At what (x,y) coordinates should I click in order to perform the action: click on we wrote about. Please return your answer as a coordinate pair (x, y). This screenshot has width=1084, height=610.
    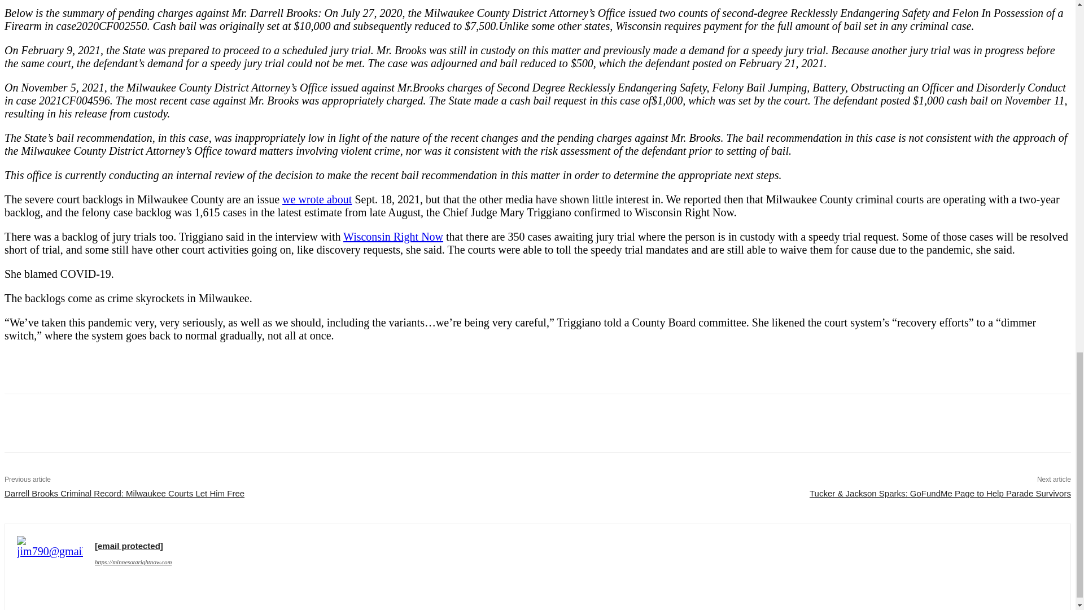
    Looking at the image, I should click on (316, 199).